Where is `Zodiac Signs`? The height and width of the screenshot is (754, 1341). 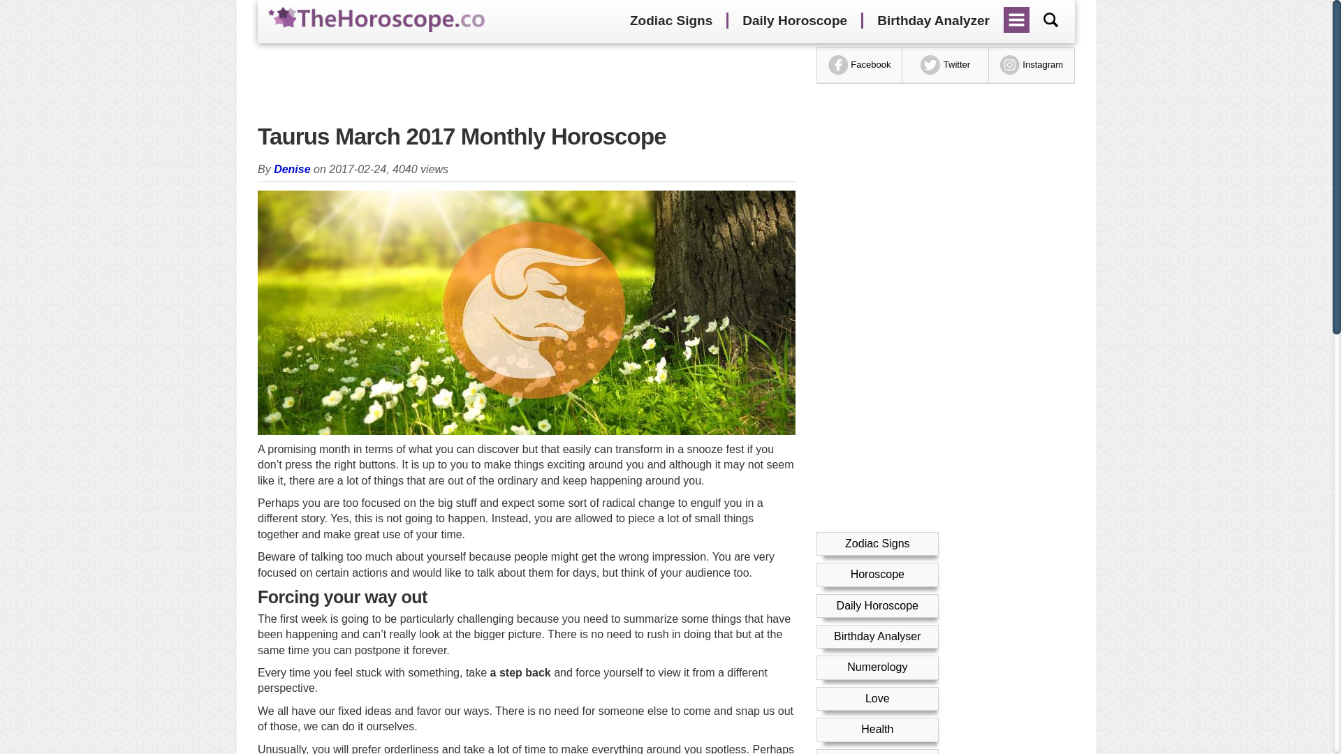 Zodiac Signs is located at coordinates (877, 543).